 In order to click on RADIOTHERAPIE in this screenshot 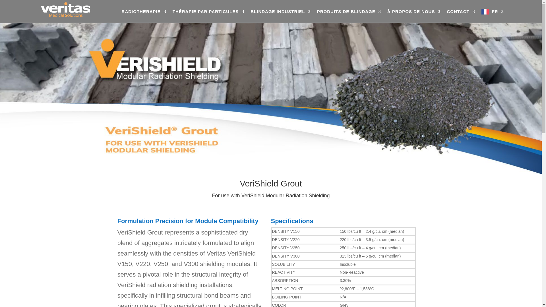, I will do `click(144, 12)`.